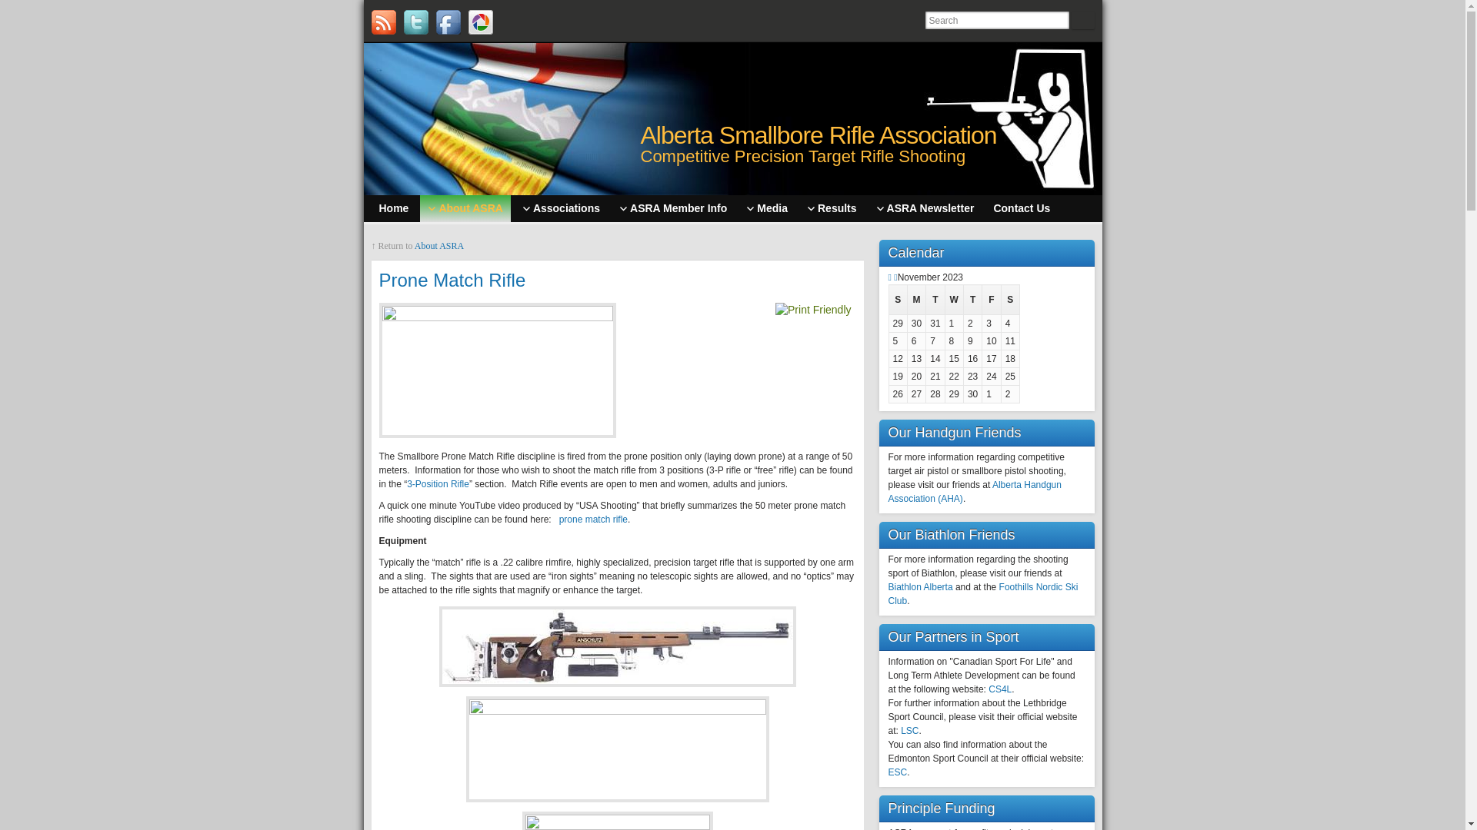 This screenshot has width=1477, height=830. Describe the element at coordinates (594, 520) in the screenshot. I see `prone match rifle` at that location.